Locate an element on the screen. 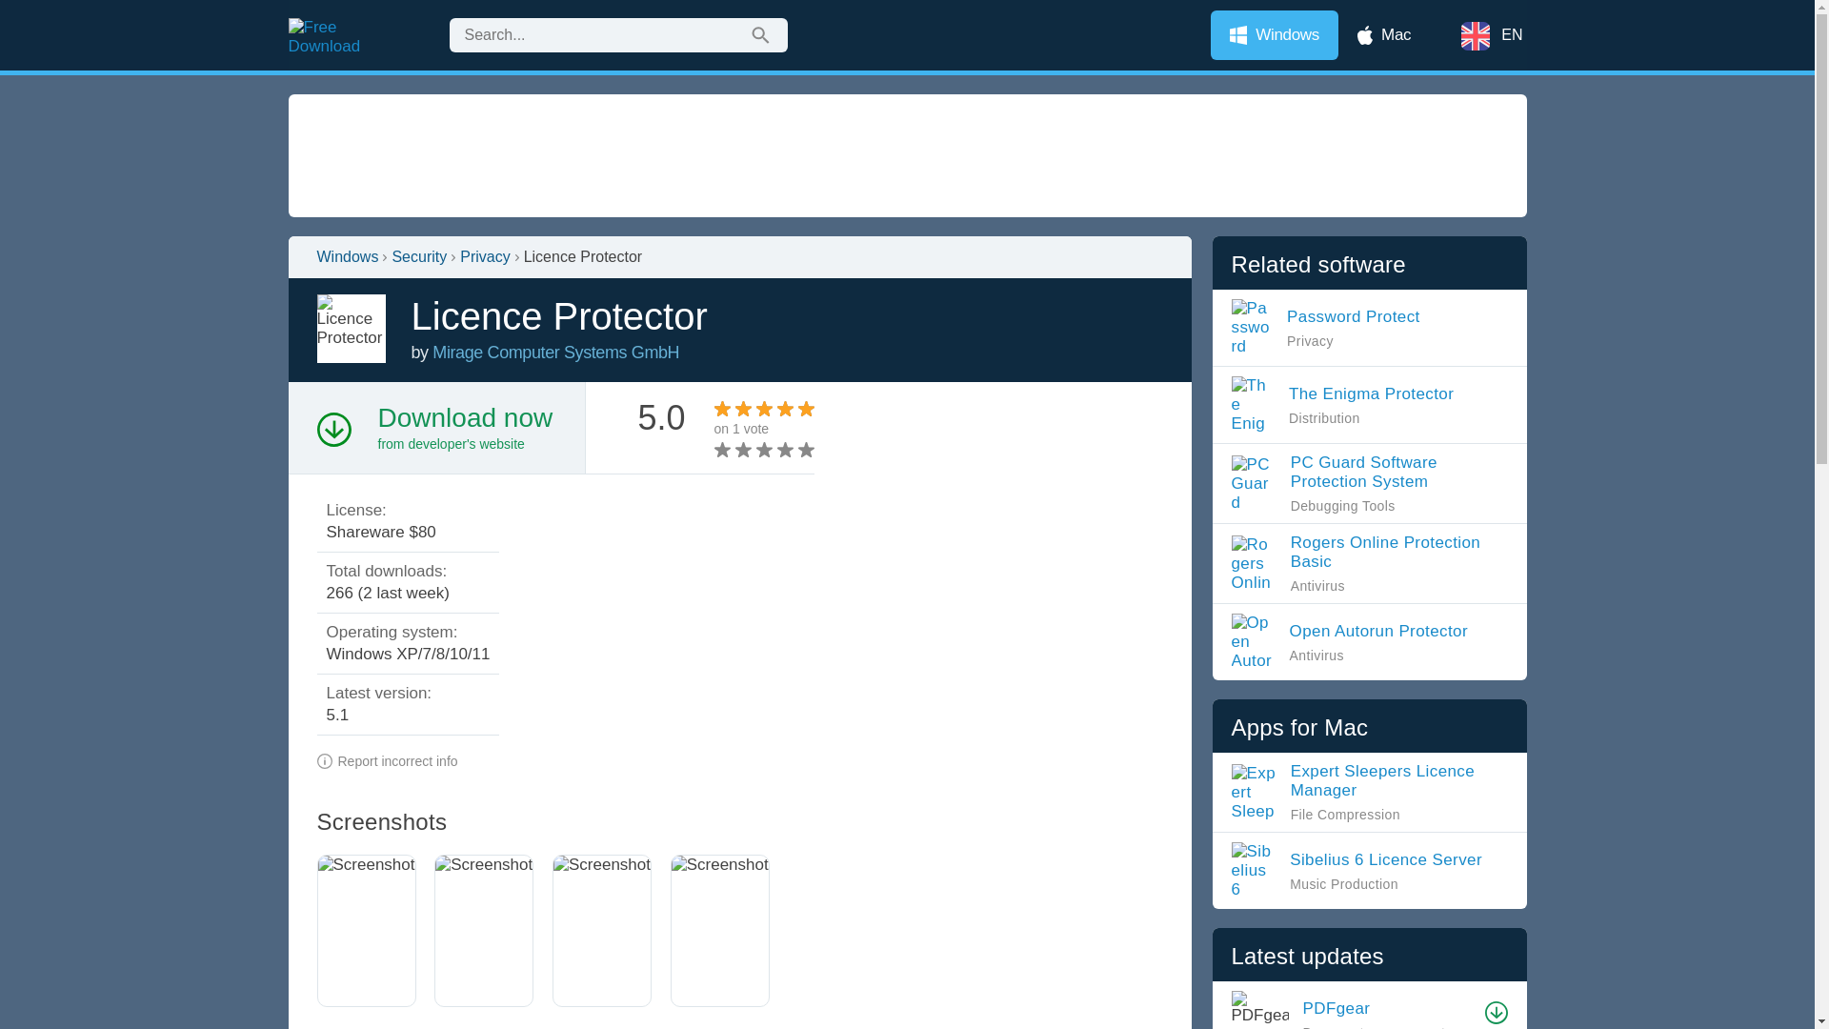  Expert Sleepers Licence Manager is located at coordinates (1388, 1008).